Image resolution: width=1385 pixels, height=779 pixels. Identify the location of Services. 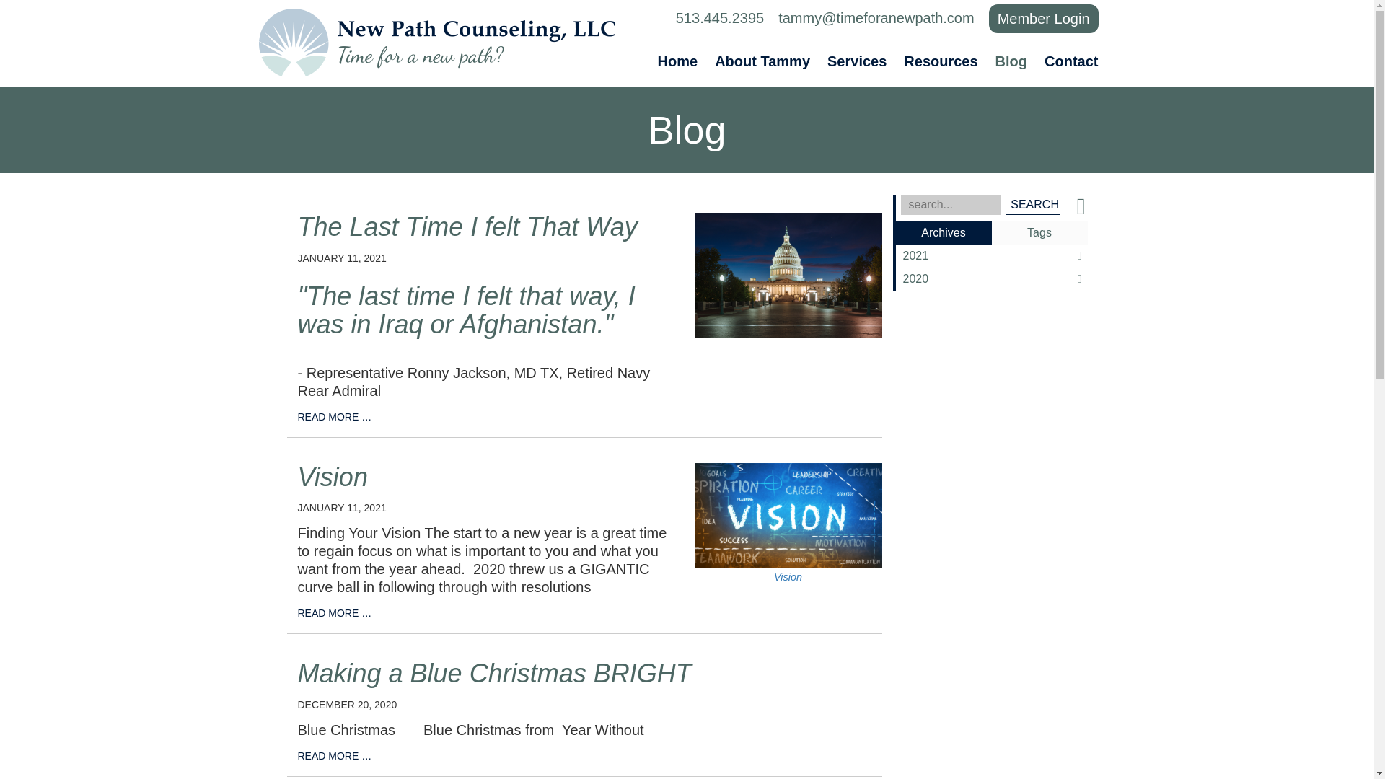
(856, 61).